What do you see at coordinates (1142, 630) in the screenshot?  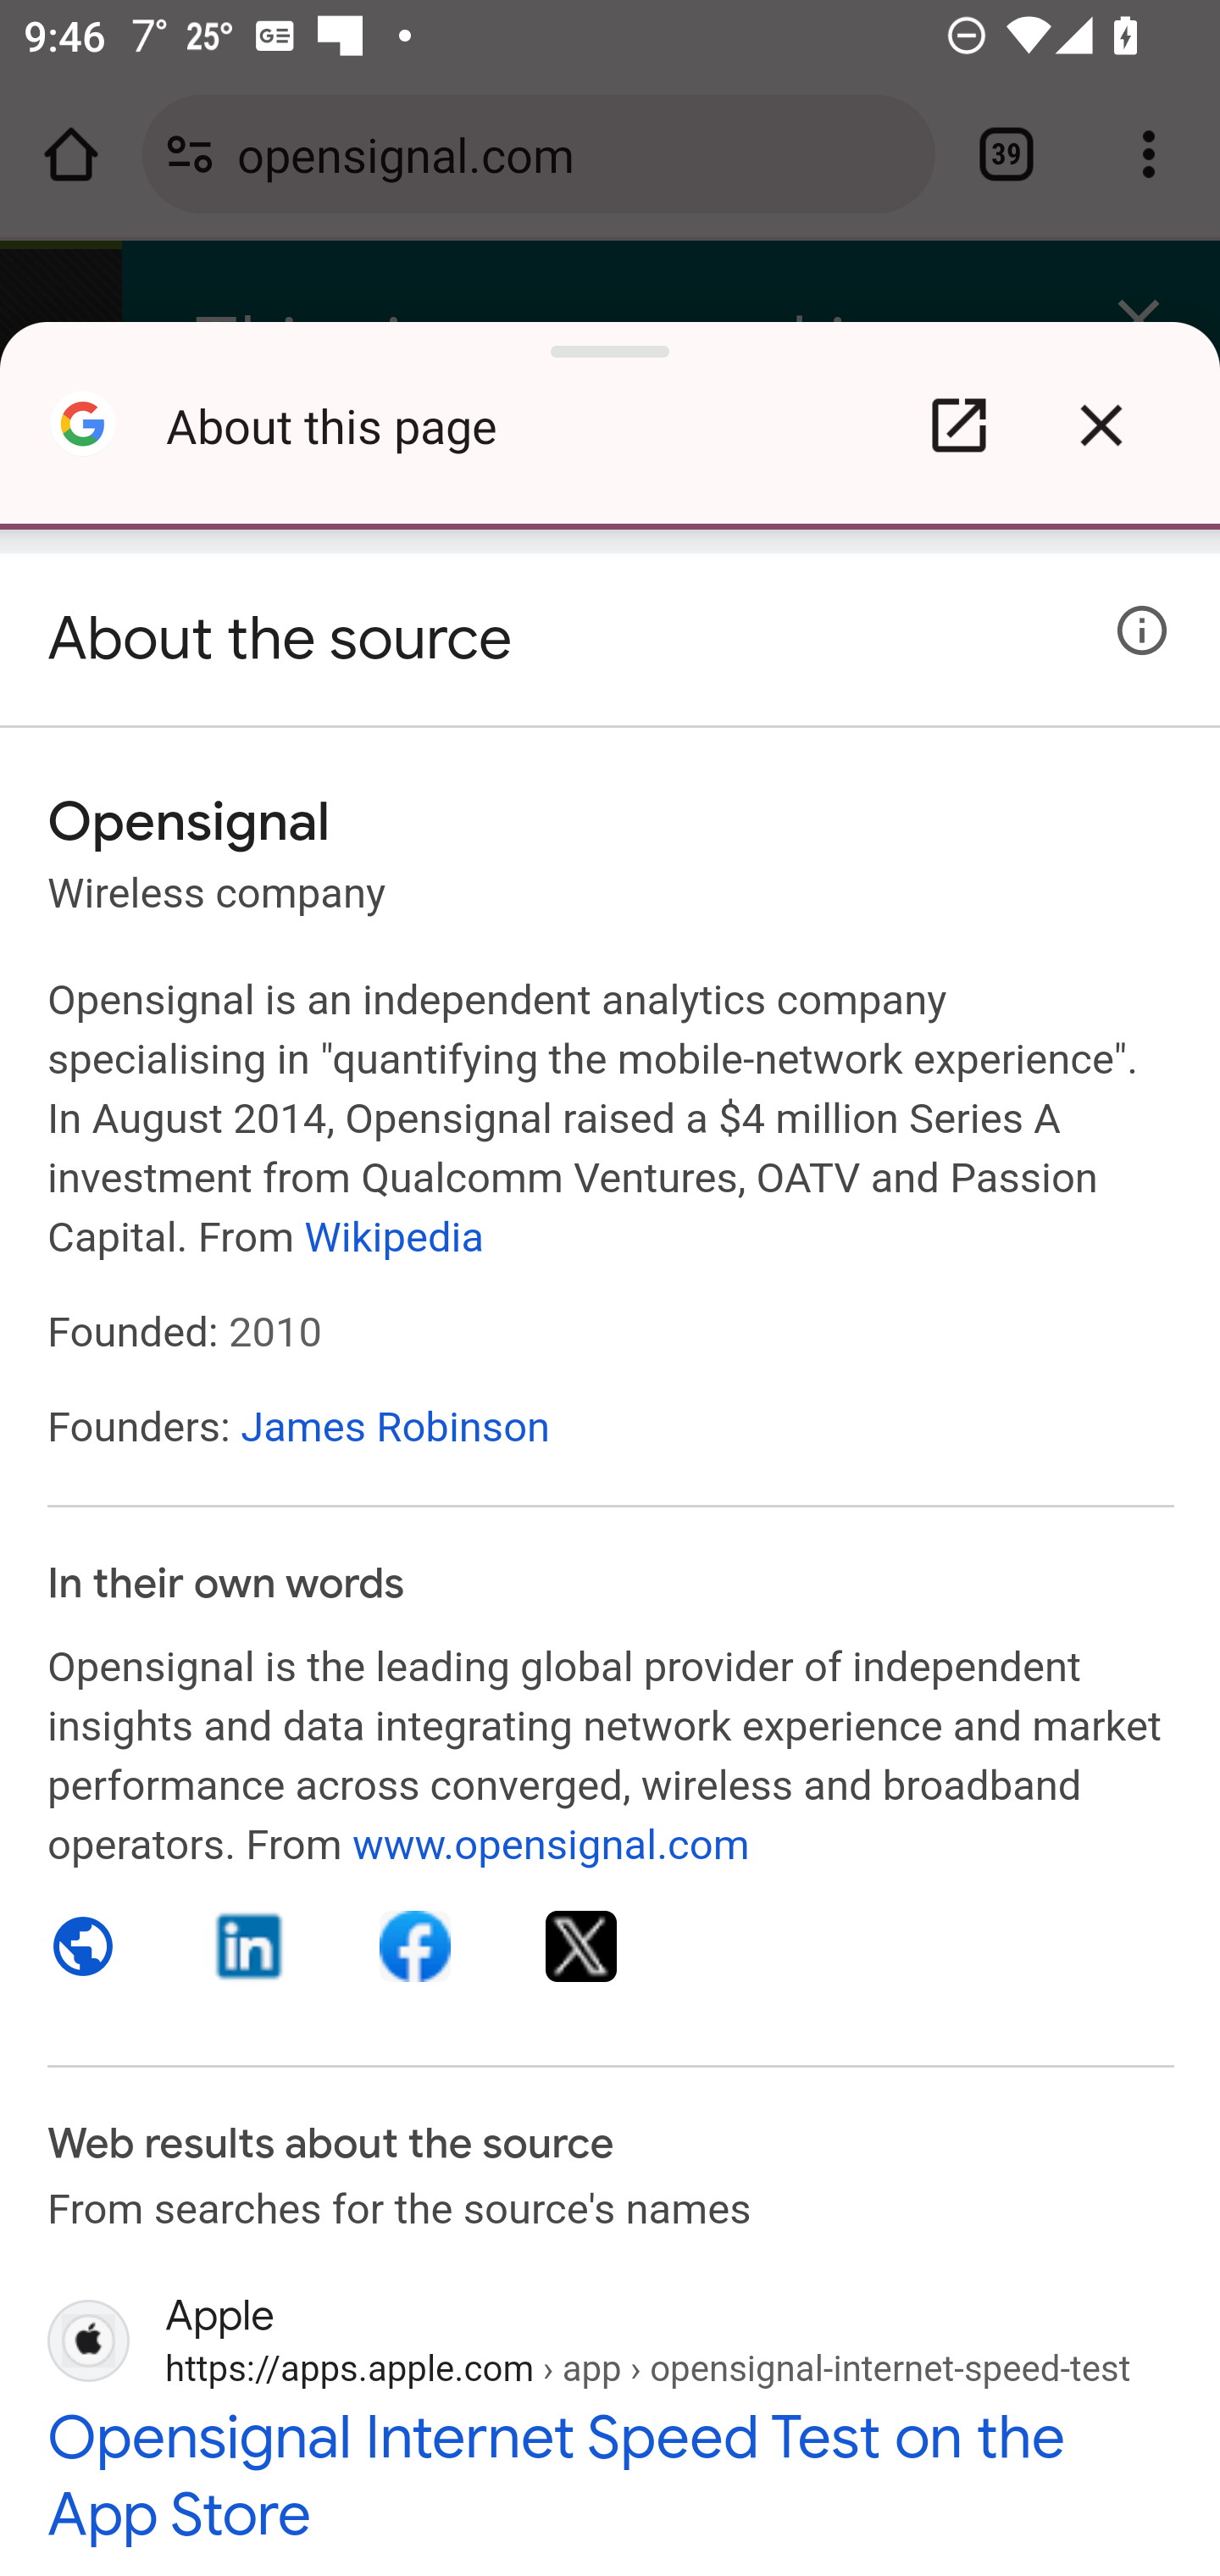 I see `Support about the source` at bounding box center [1142, 630].